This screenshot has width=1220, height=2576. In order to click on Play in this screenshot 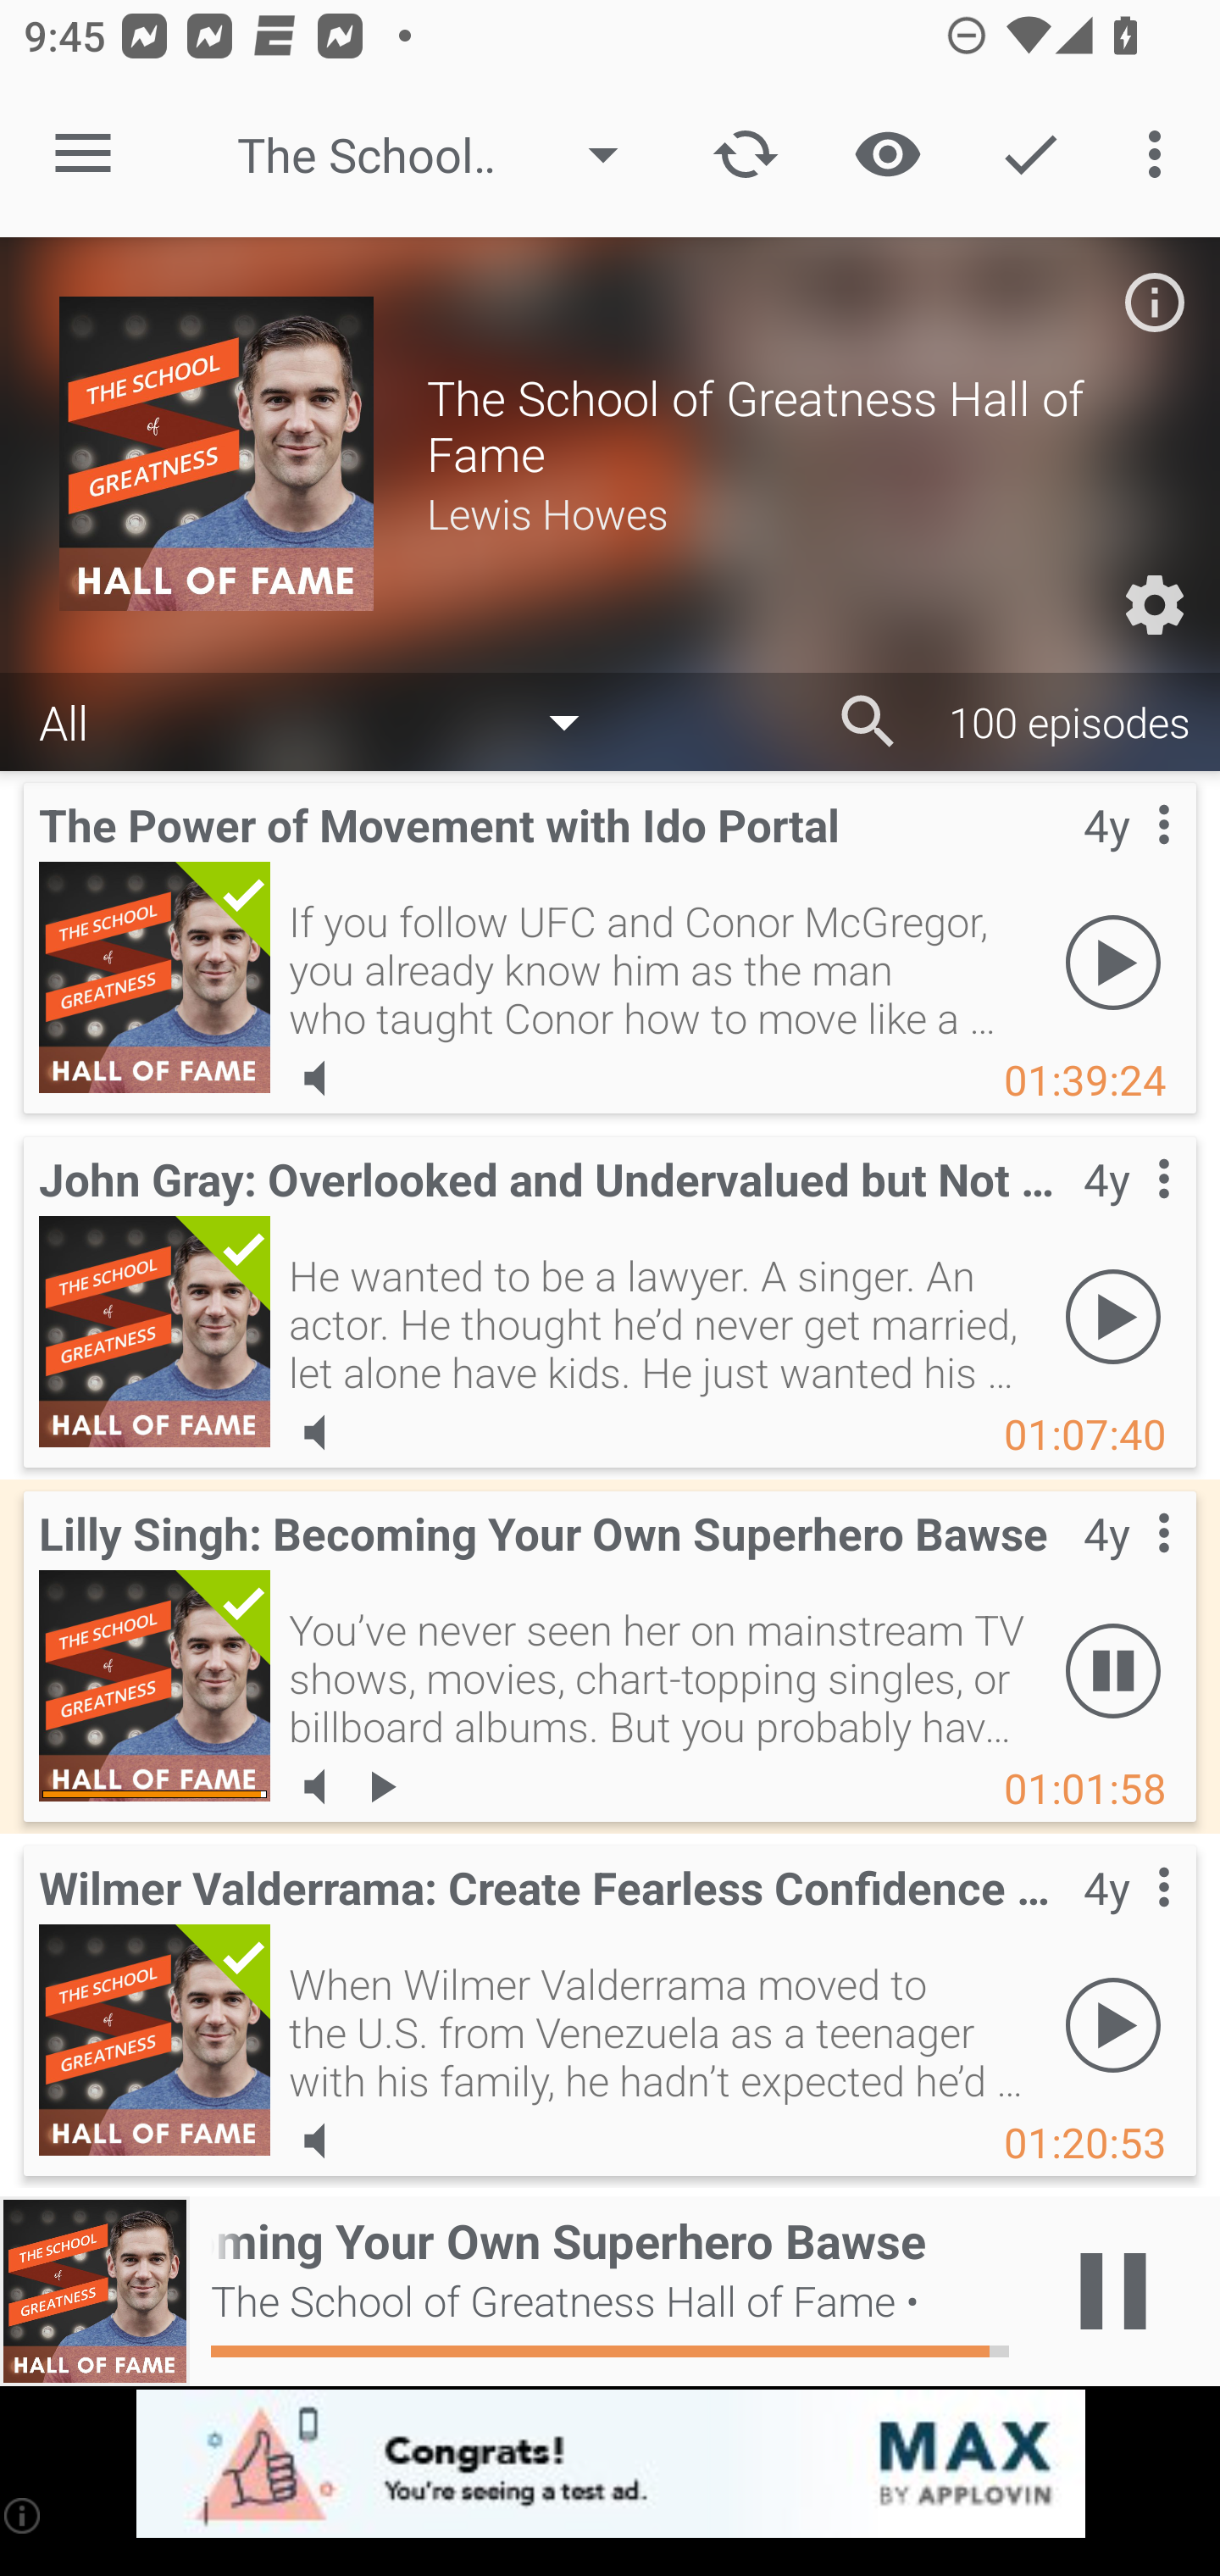, I will do `click(1113, 962)`.